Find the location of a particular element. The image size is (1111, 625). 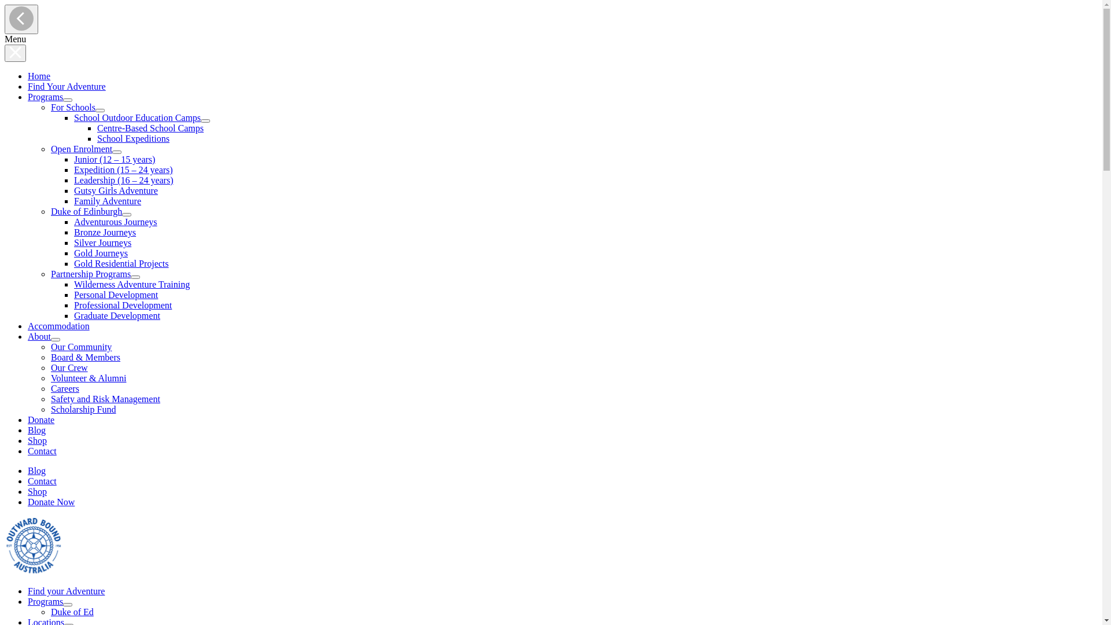

Blog is located at coordinates (37, 431).